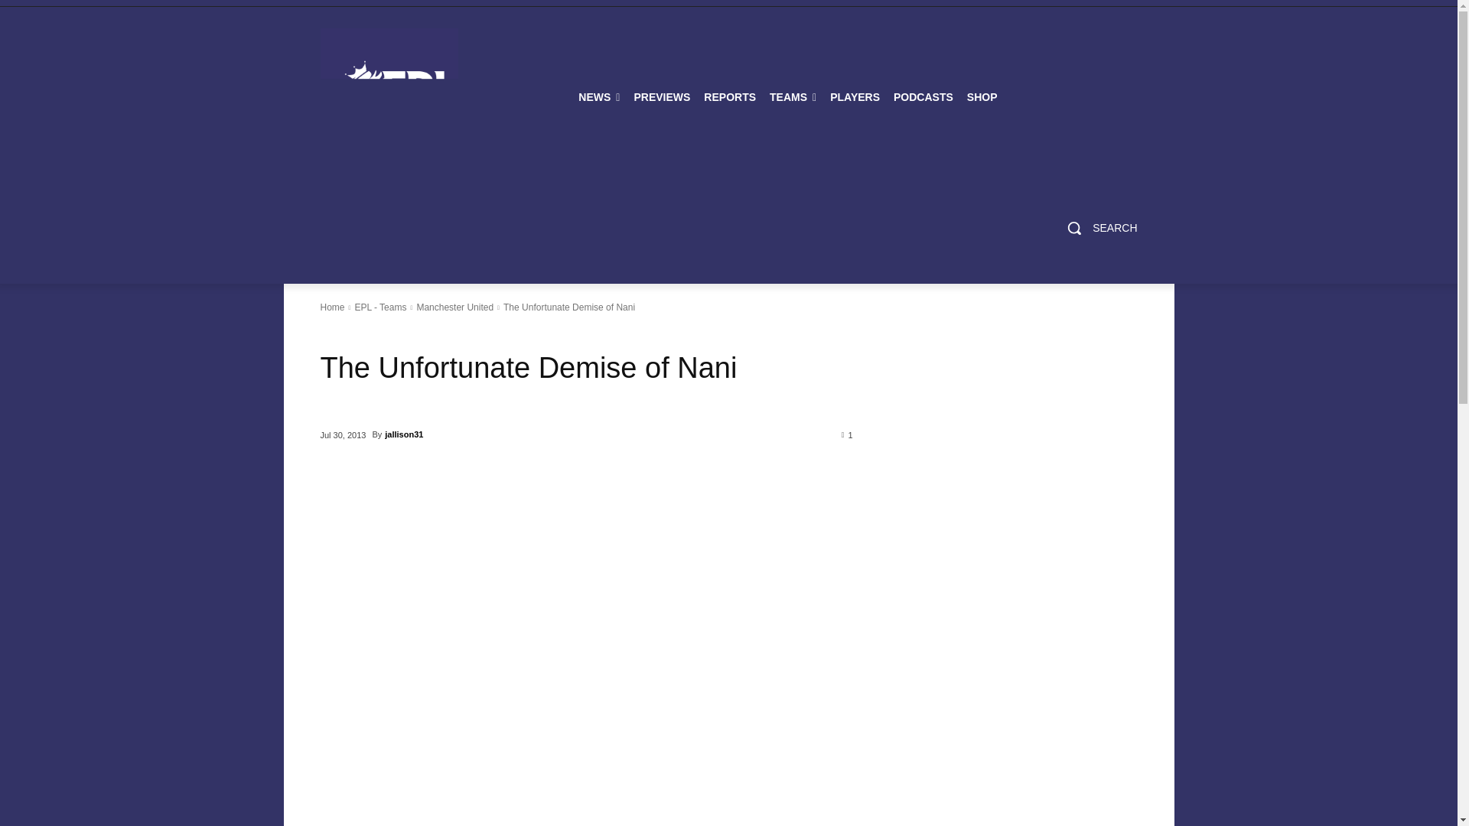  What do you see at coordinates (848, 434) in the screenshot?
I see `1` at bounding box center [848, 434].